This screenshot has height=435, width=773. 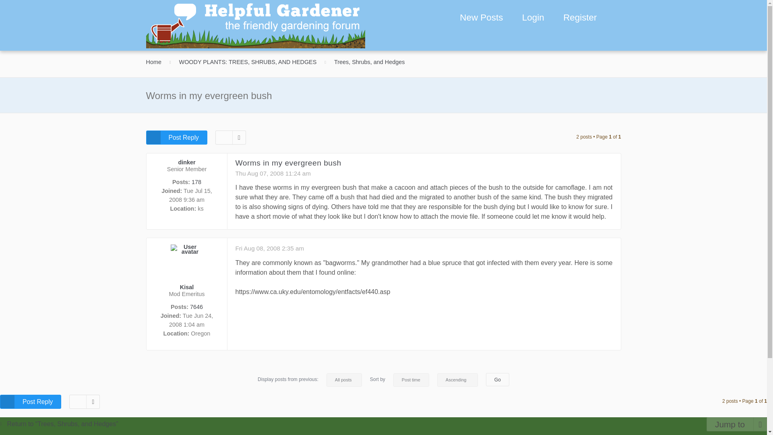 What do you see at coordinates (230, 137) in the screenshot?
I see `Topic tools` at bounding box center [230, 137].